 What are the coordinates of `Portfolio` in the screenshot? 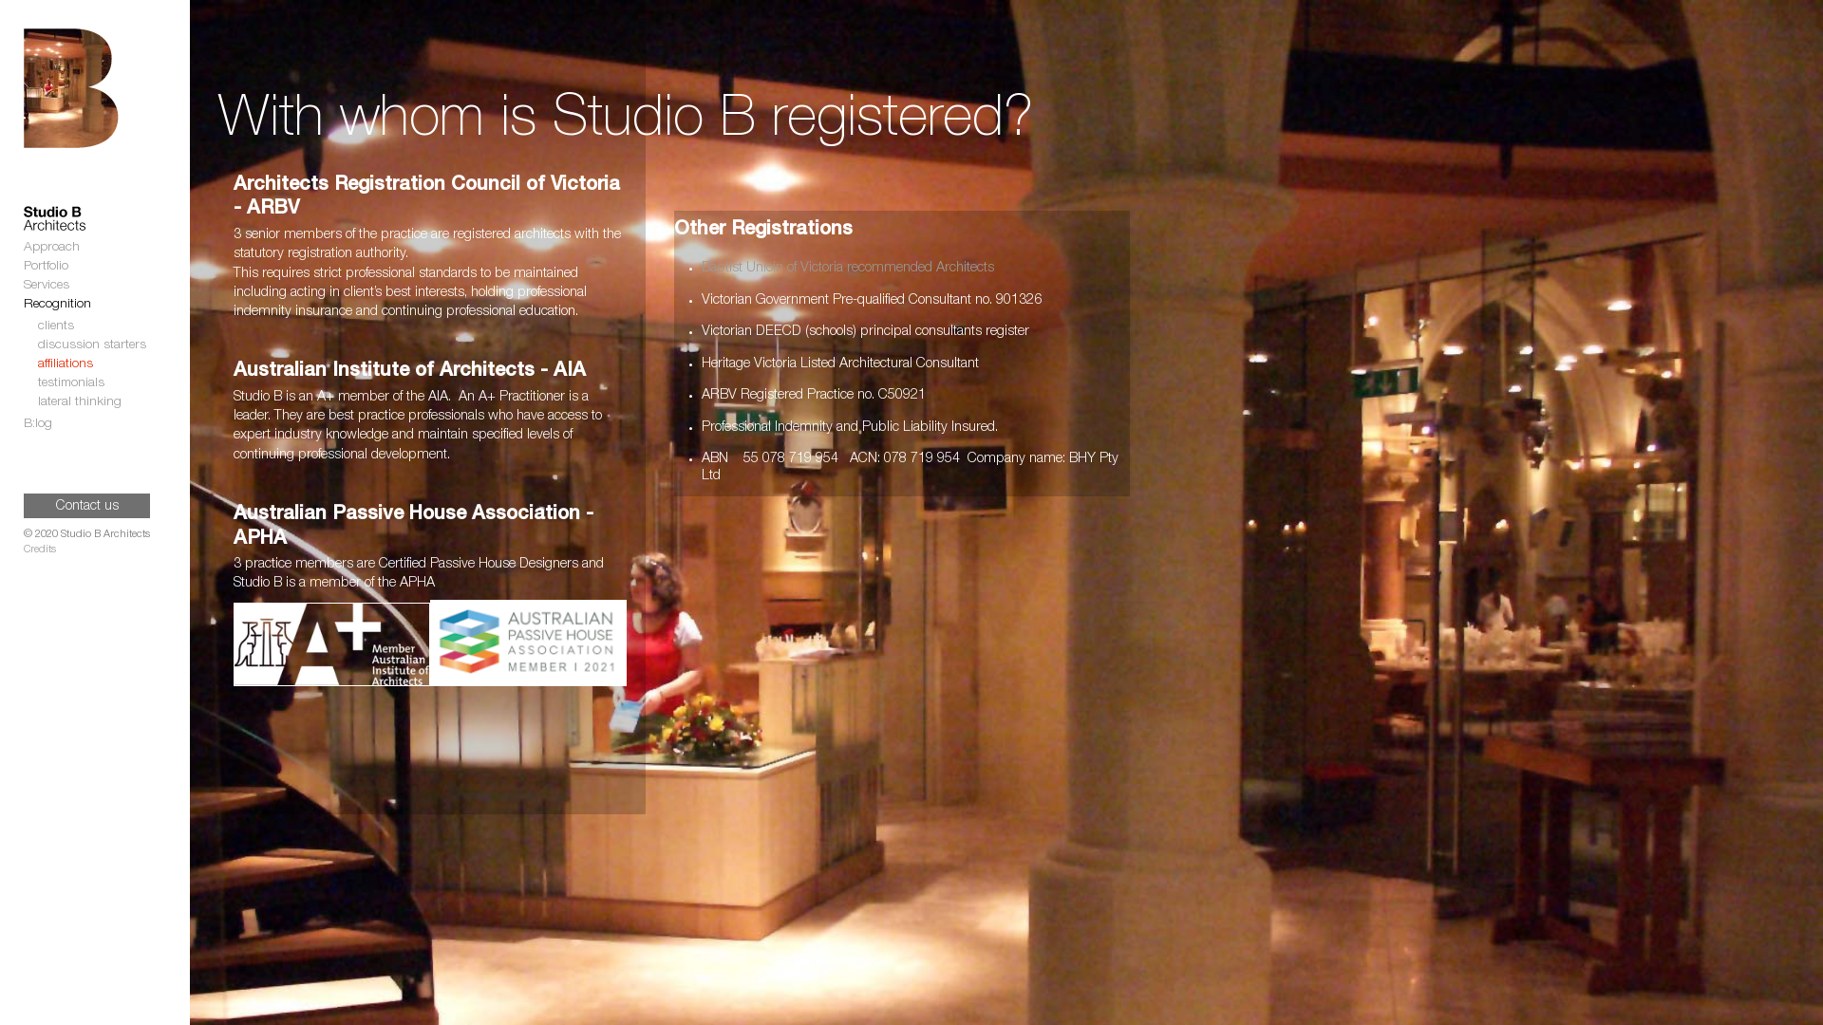 It's located at (46, 267).